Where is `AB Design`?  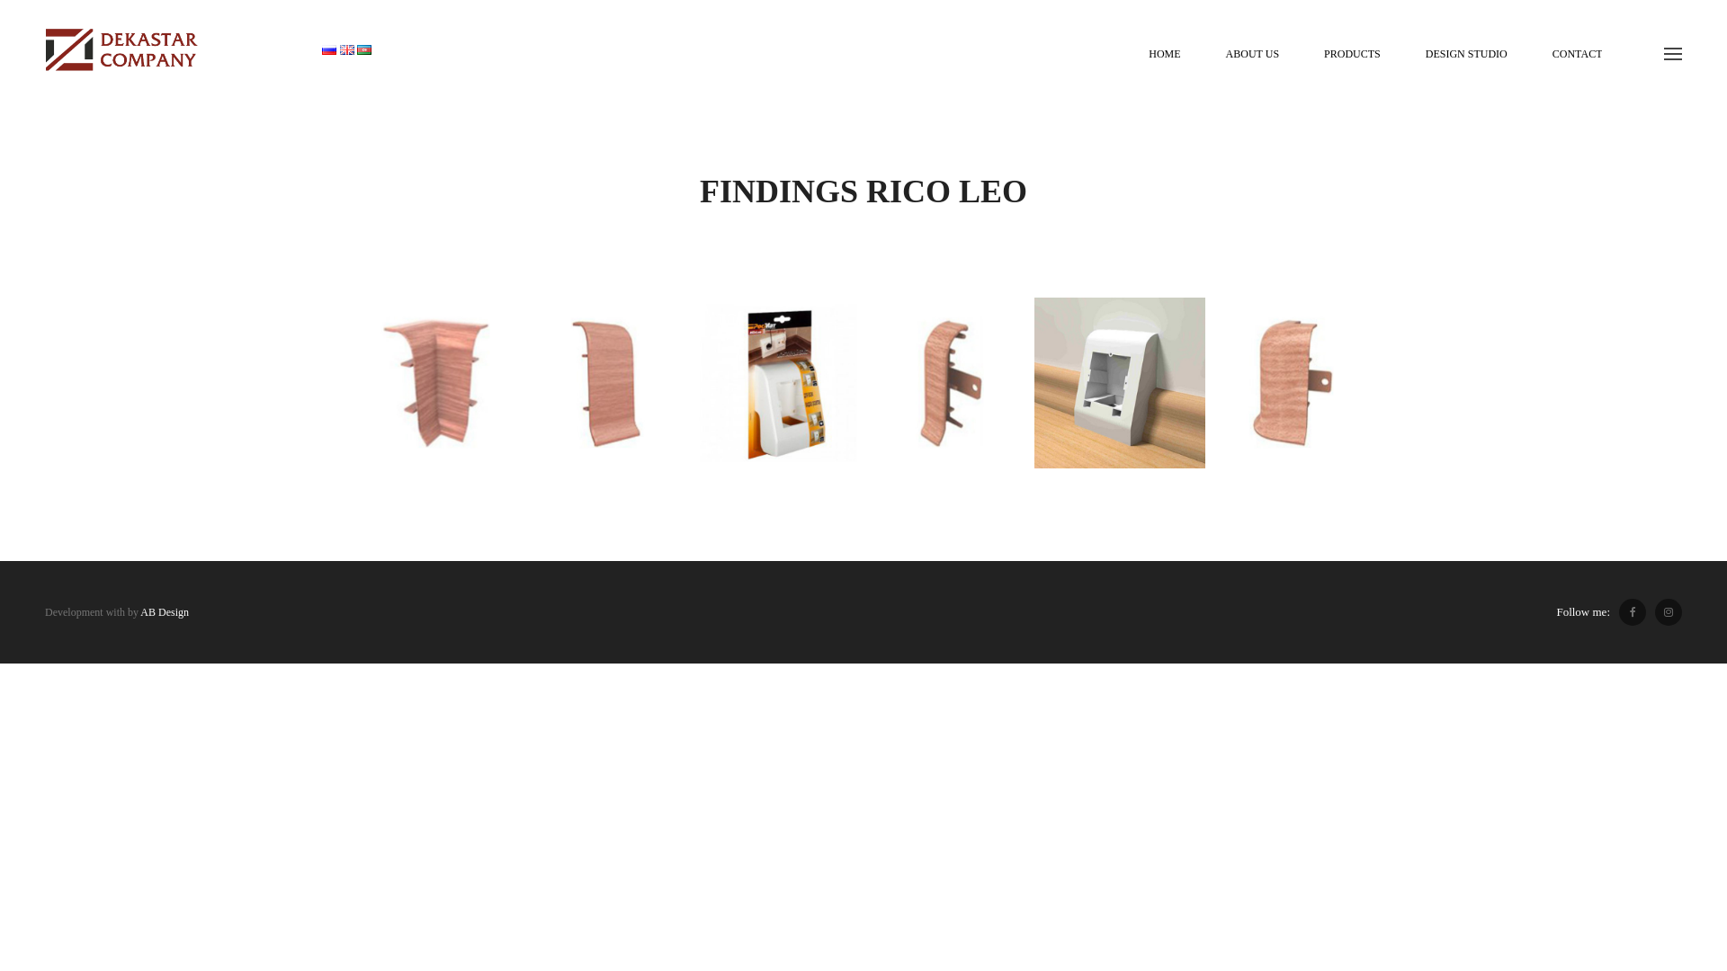
AB Design is located at coordinates (165, 612).